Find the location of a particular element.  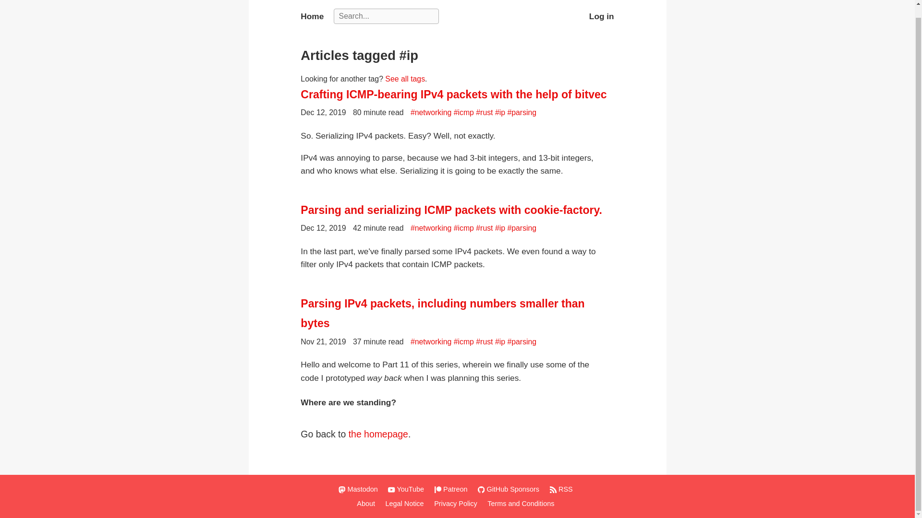

See all tags is located at coordinates (405, 79).